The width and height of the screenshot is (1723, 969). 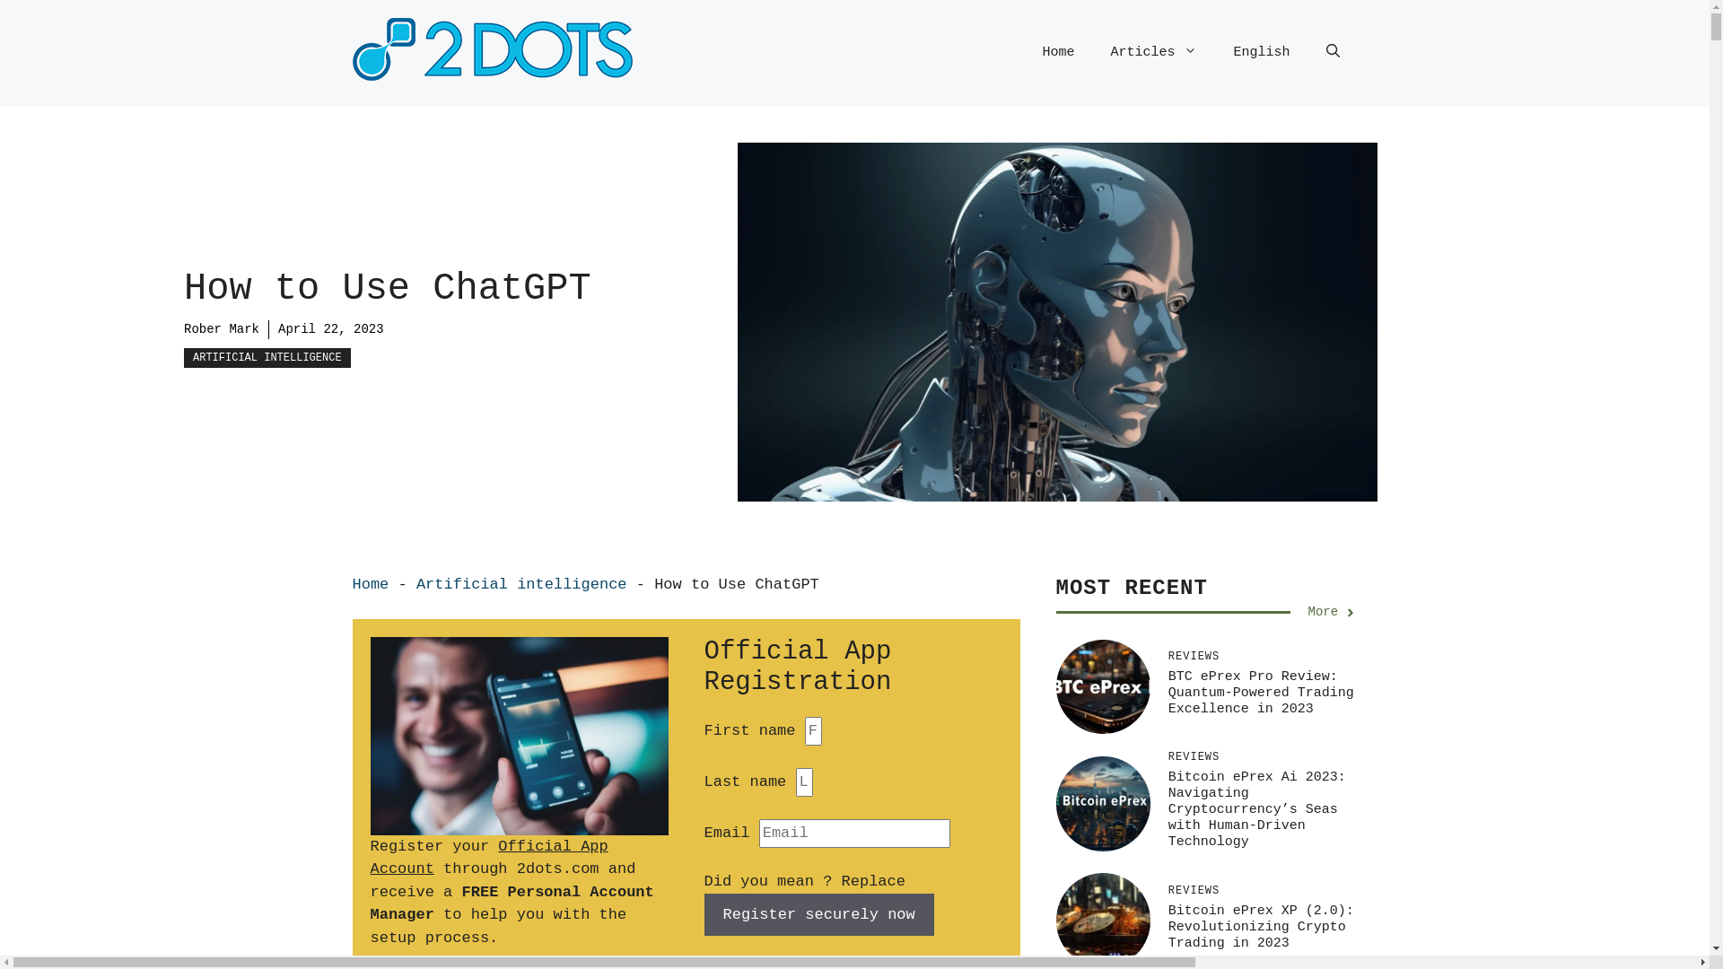 I want to click on Register securely now, so click(x=818, y=915).